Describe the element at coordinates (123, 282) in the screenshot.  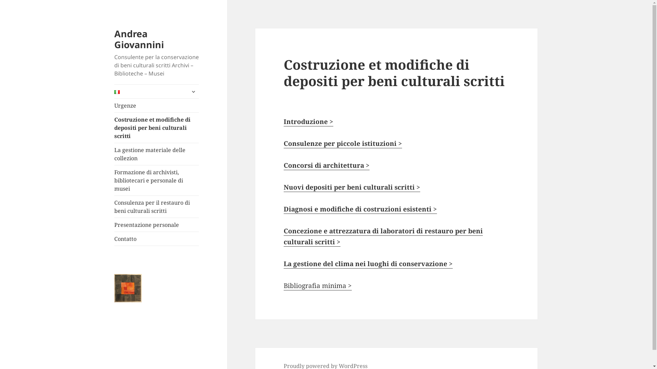
I see `Arte` at that location.